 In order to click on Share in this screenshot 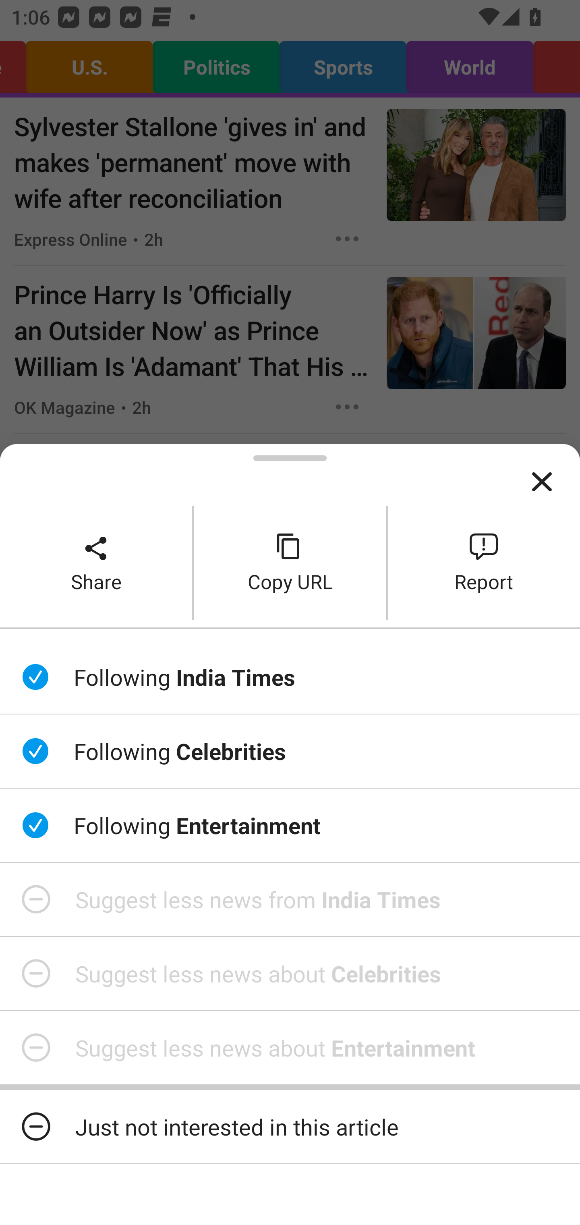, I will do `click(96, 563)`.